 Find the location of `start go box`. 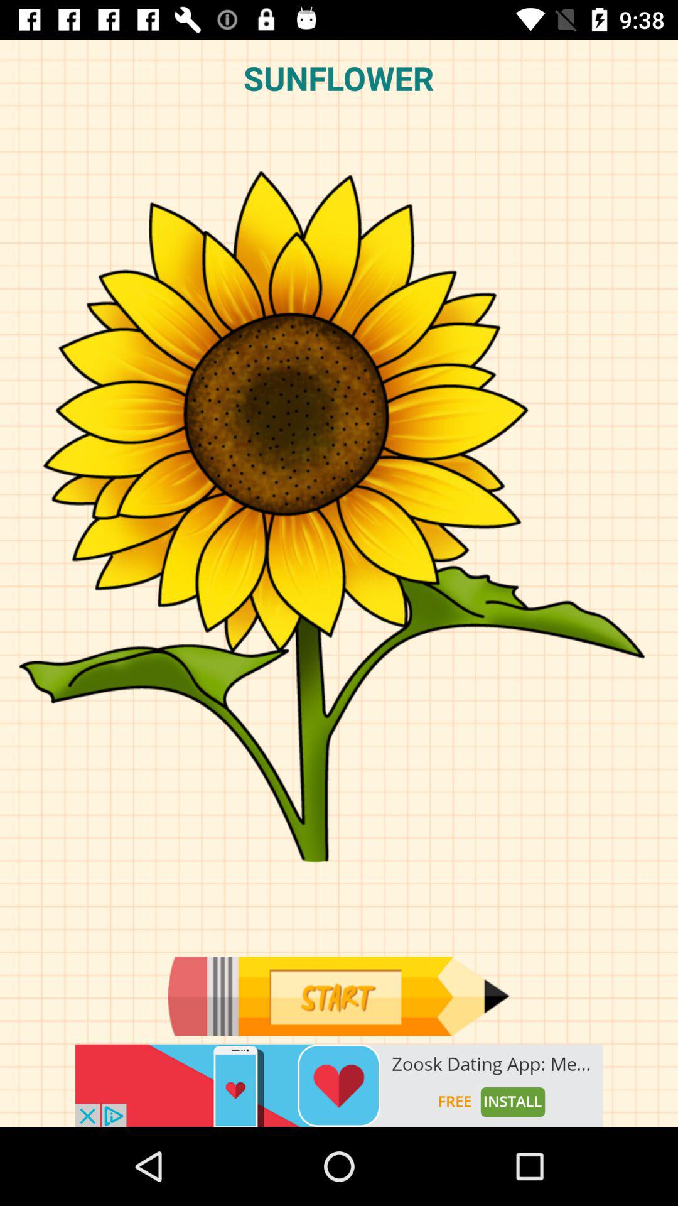

start go box is located at coordinates (338, 996).